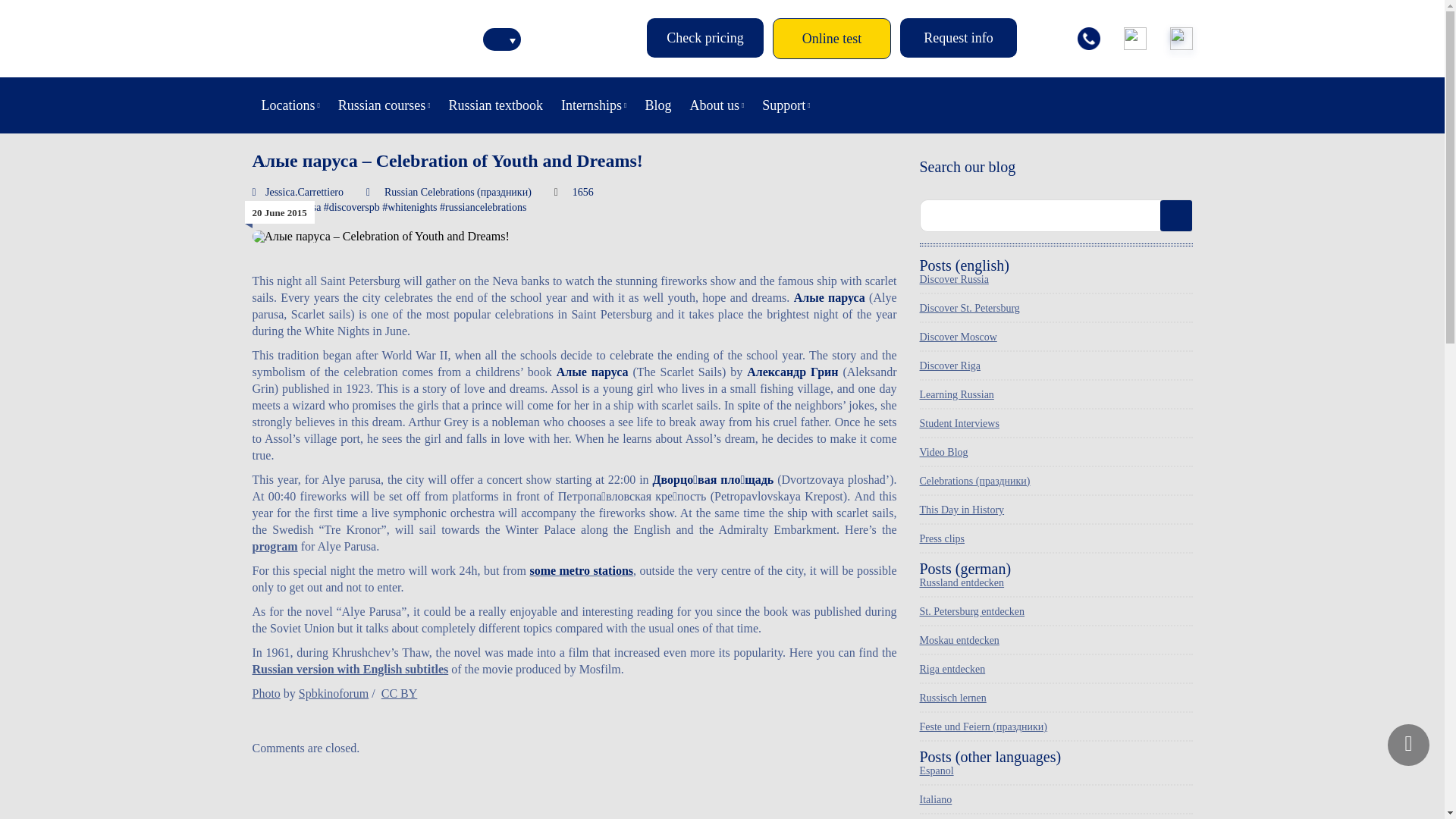 Image resolution: width=1456 pixels, height=819 pixels. Describe the element at coordinates (704, 37) in the screenshot. I see `Check pricing` at that location.